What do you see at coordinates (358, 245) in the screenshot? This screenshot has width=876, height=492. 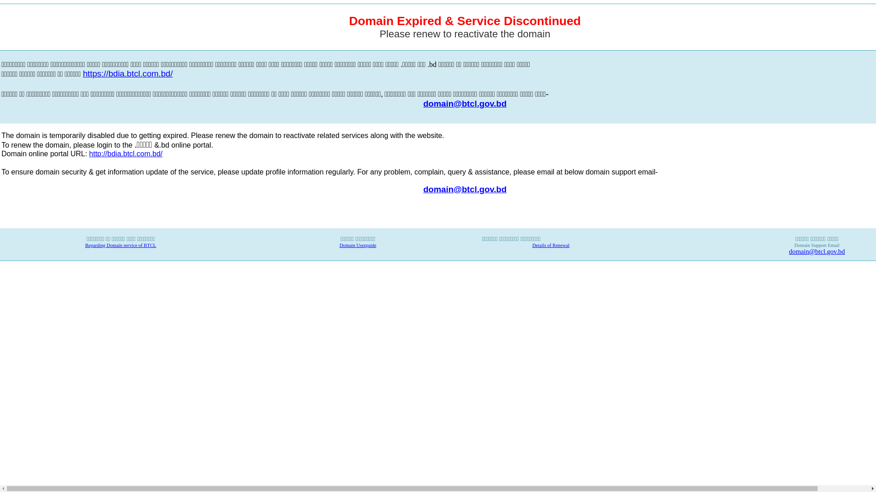 I see `Domain Userguide` at bounding box center [358, 245].